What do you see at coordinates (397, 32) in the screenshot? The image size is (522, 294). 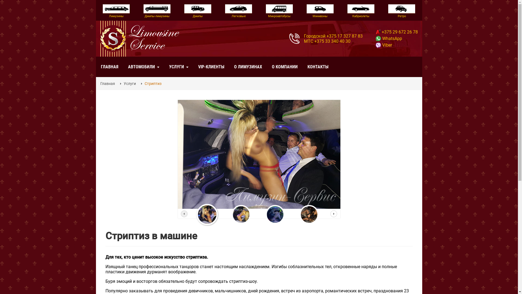 I see `+375 29 672 26 78` at bounding box center [397, 32].